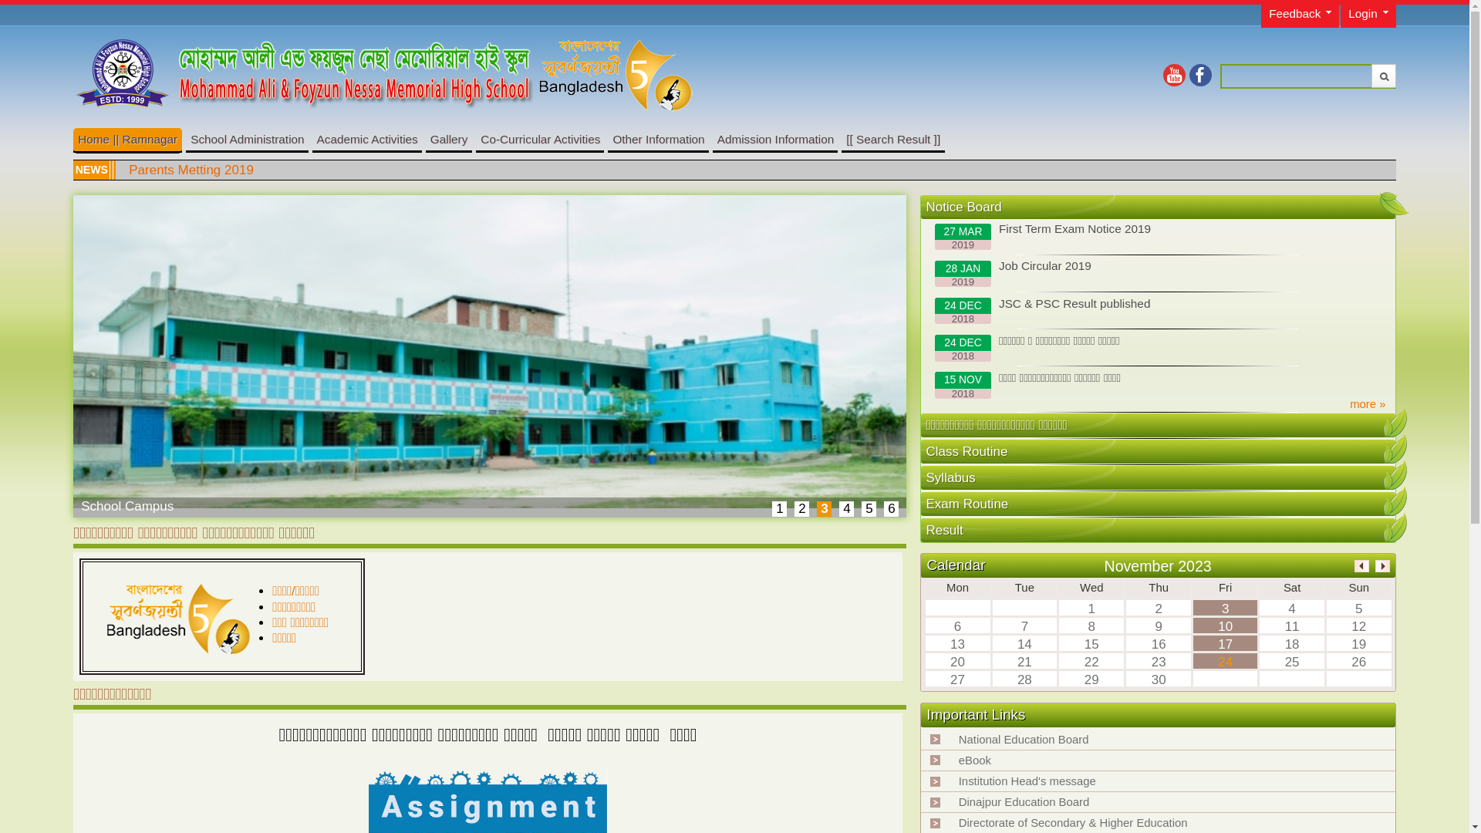  Describe the element at coordinates (1384, 76) in the screenshot. I see `Submit` at that location.